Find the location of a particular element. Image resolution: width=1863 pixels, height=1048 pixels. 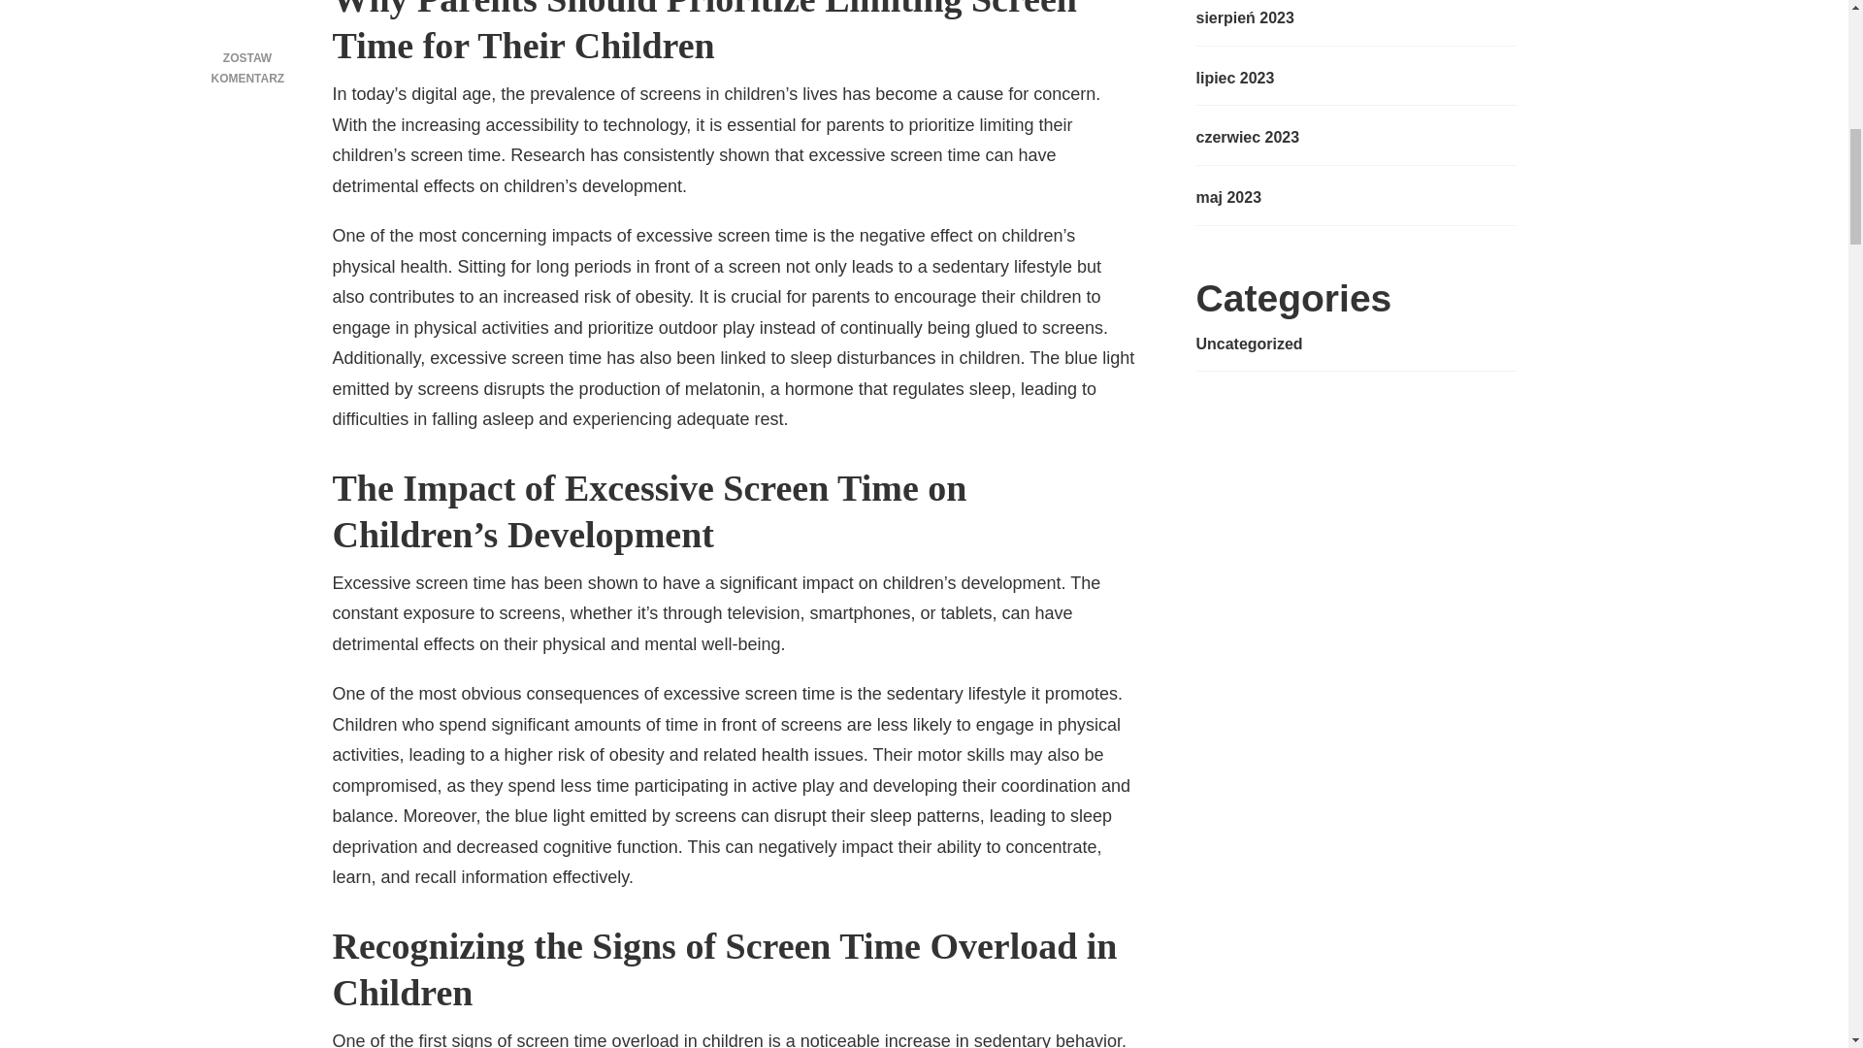

lipiec 2023 is located at coordinates (1234, 78).